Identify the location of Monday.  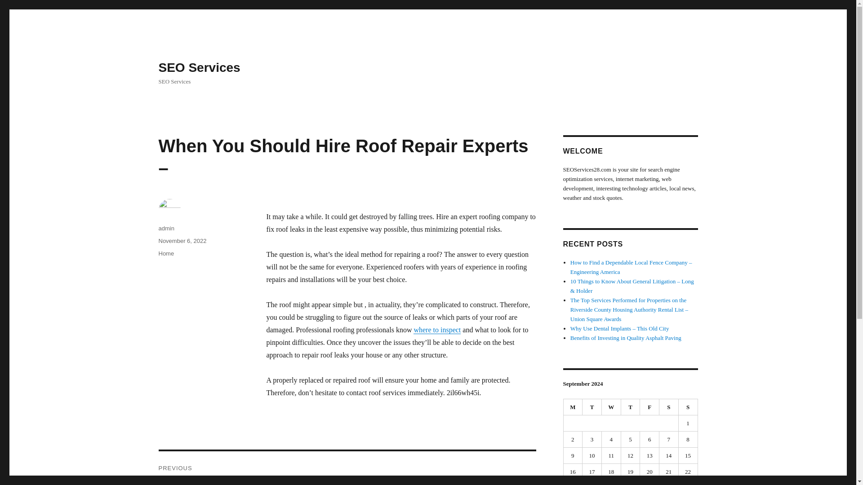
(573, 407).